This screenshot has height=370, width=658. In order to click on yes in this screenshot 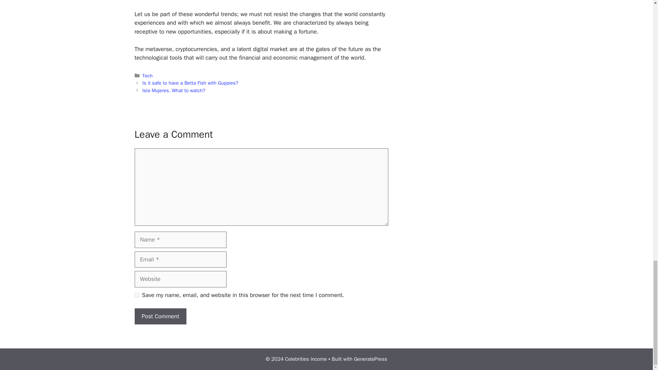, I will do `click(136, 295)`.